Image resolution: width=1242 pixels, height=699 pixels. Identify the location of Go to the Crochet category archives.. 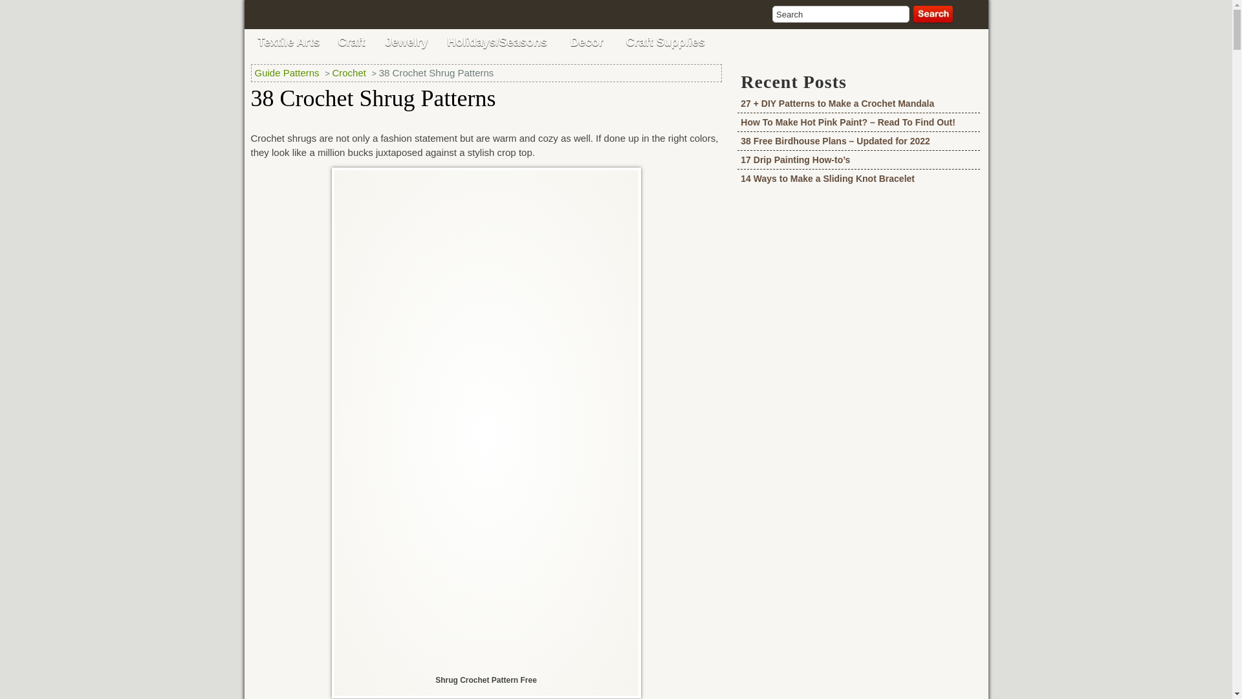
(350, 72).